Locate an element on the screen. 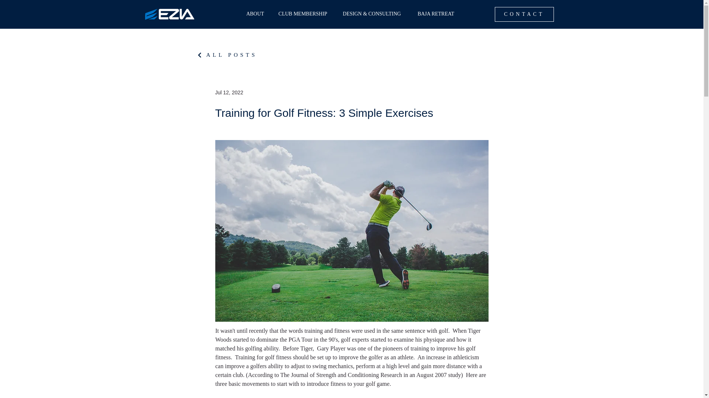 The width and height of the screenshot is (709, 398). ALL POSTS is located at coordinates (227, 55).